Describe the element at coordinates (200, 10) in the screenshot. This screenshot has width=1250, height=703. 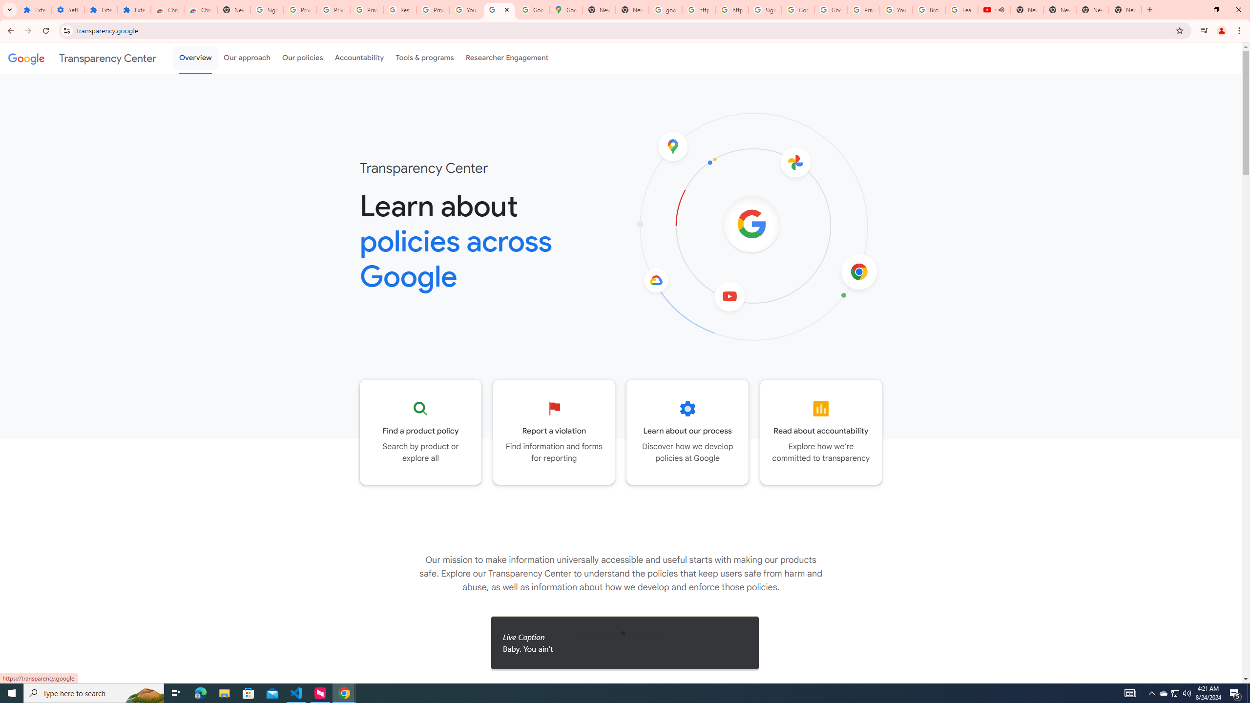
I see `Chrome Web Store - Themes` at that location.